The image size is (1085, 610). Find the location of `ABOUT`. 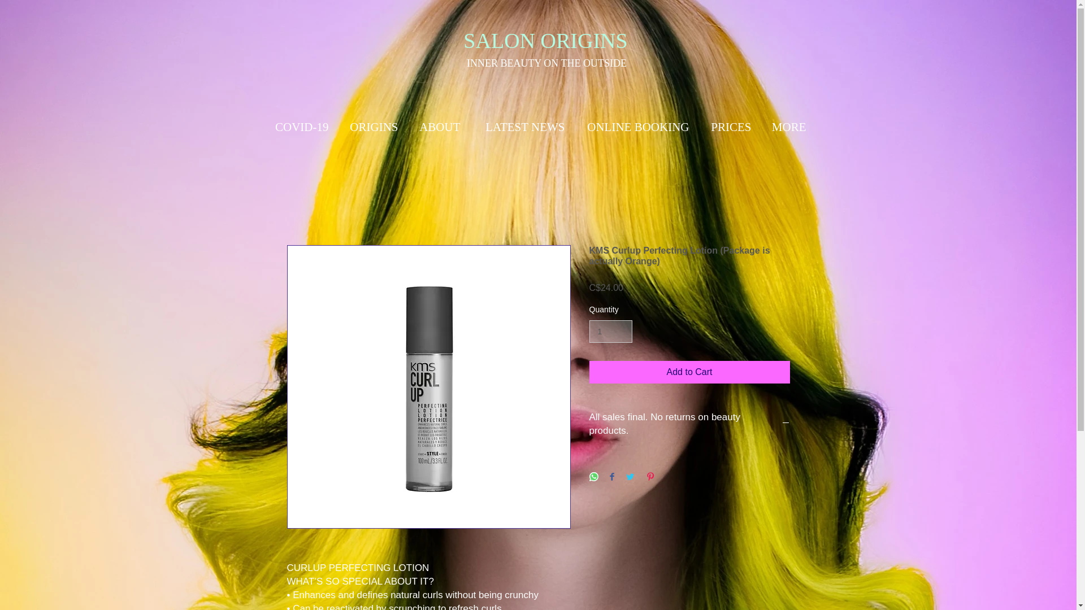

ABOUT is located at coordinates (437, 127).